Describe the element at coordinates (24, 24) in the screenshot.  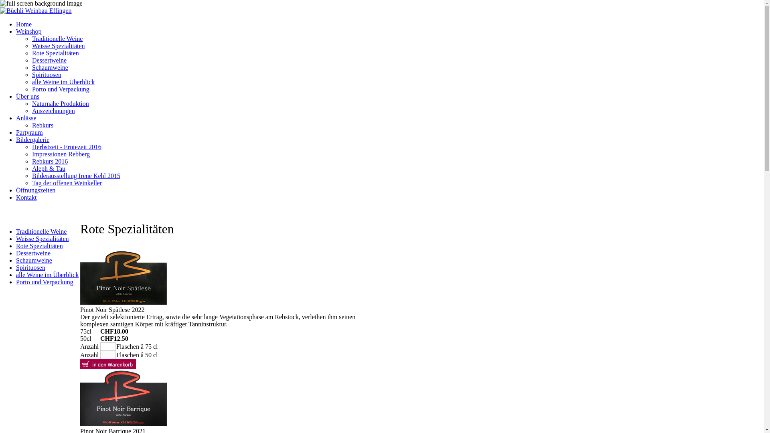
I see `Home` at that location.